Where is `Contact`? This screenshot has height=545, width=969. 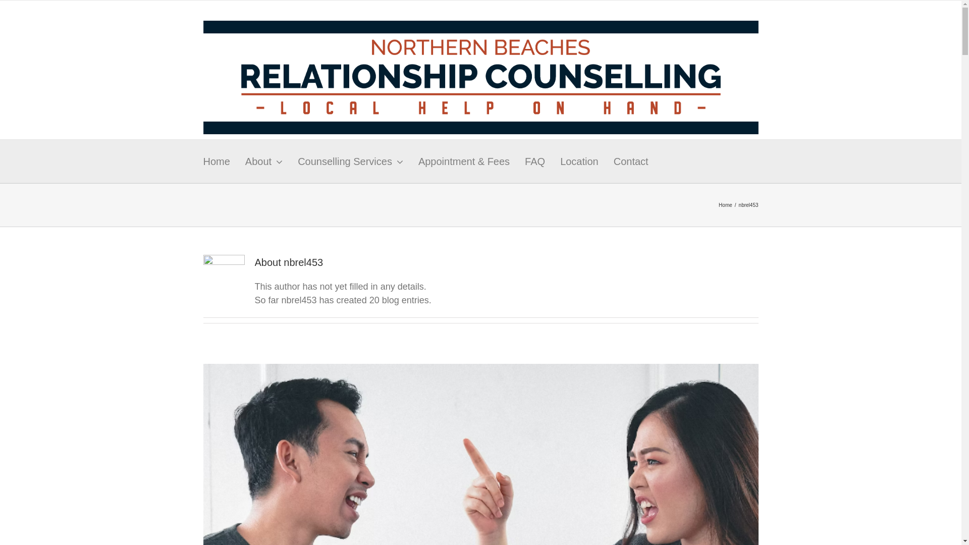
Contact is located at coordinates (631, 161).